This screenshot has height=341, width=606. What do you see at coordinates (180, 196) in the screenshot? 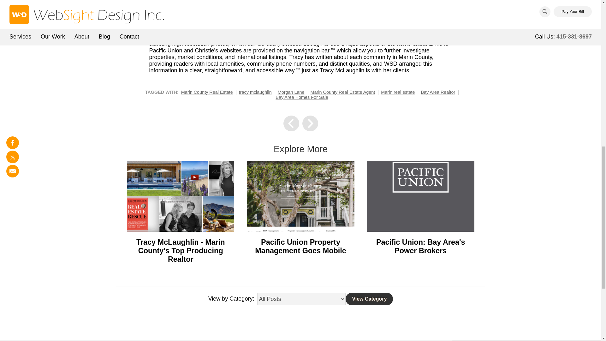
I see `Tracy McLaughlin` at bounding box center [180, 196].